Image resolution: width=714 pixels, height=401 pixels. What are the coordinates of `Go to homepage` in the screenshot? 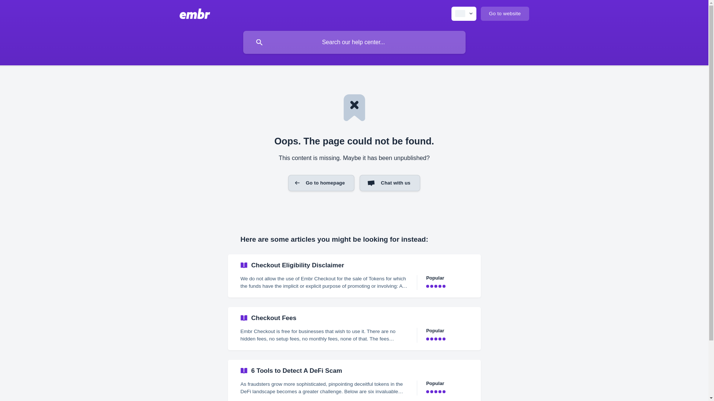 It's located at (321, 183).